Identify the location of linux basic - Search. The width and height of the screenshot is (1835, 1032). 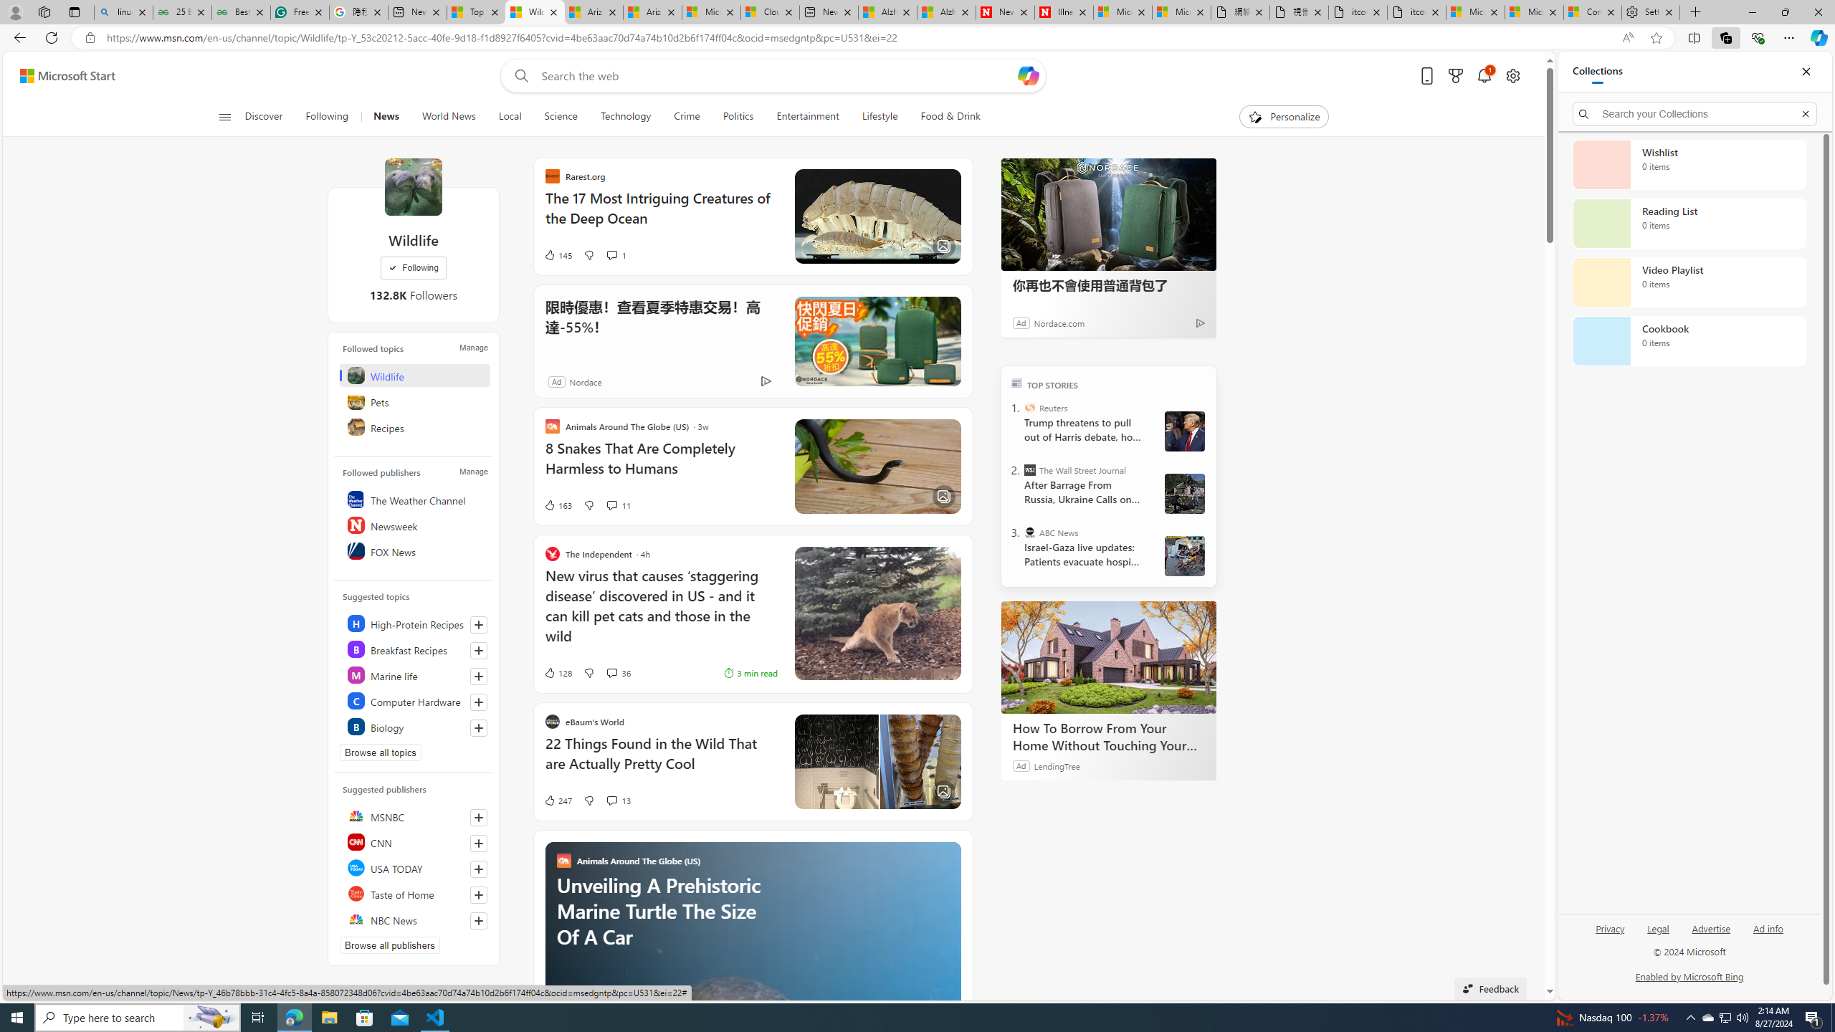
(123, 12).